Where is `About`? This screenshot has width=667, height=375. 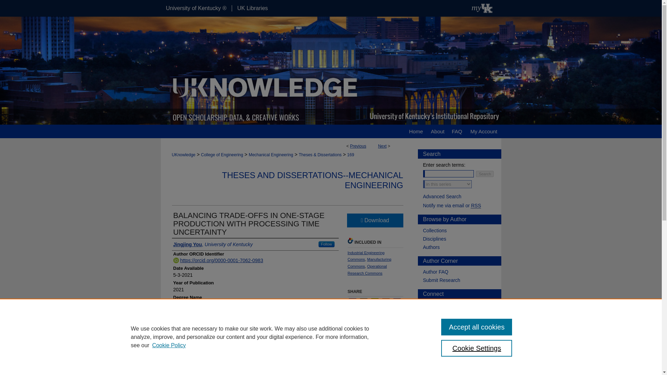 About is located at coordinates (437, 131).